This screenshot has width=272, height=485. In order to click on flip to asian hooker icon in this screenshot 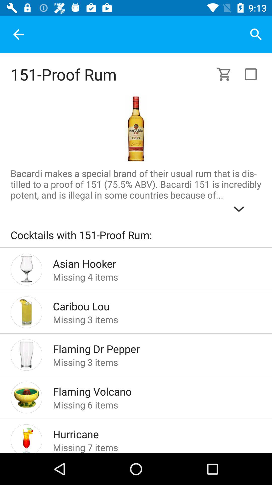, I will do `click(149, 262)`.